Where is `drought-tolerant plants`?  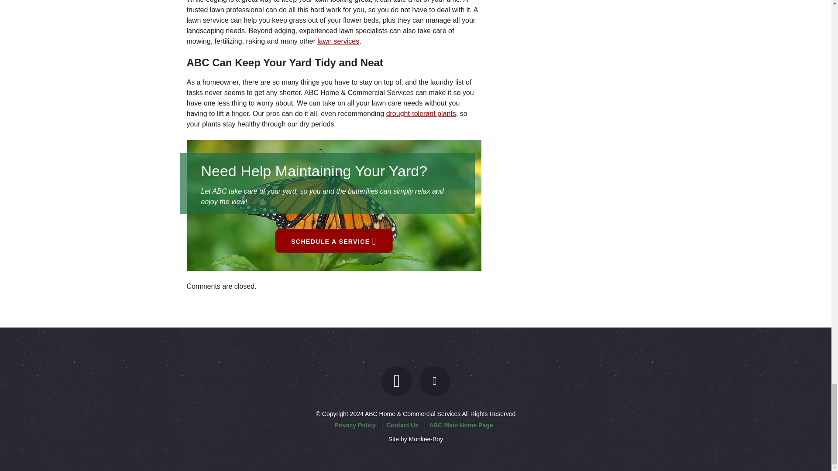
drought-tolerant plants is located at coordinates (421, 113).